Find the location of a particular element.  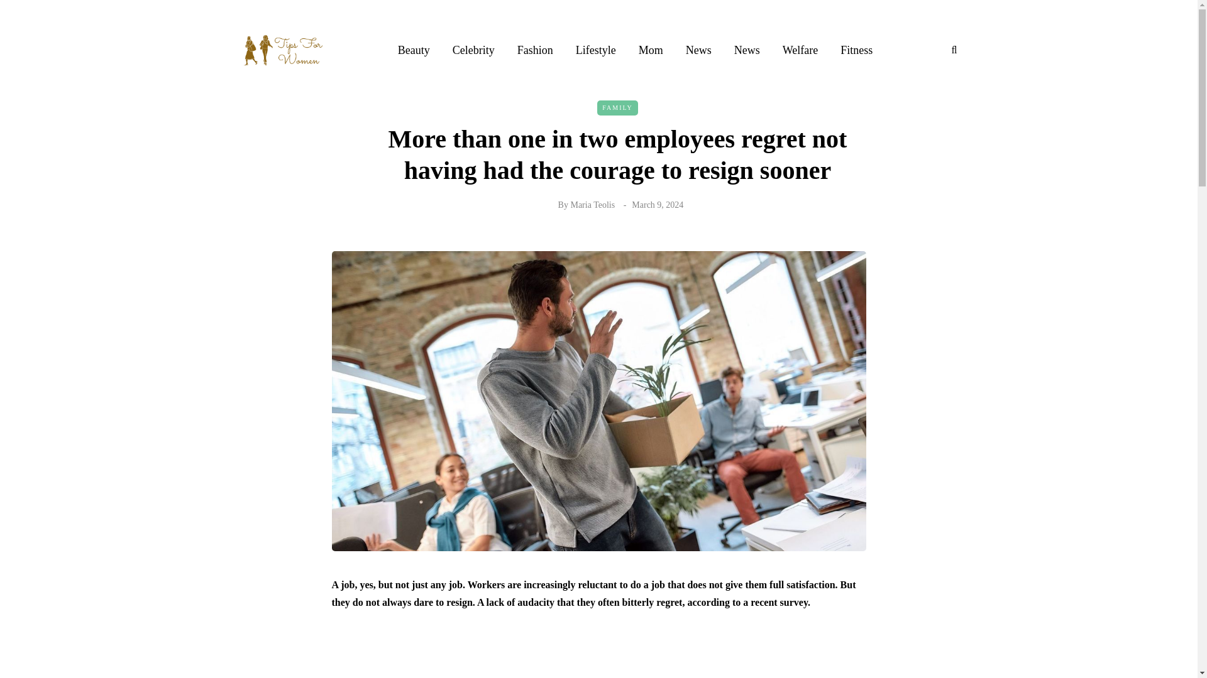

Celebrity is located at coordinates (473, 50).